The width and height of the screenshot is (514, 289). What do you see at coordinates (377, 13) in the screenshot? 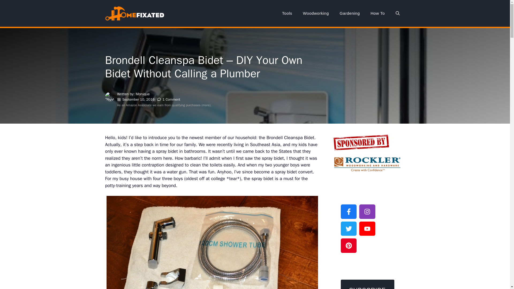
I see `How To` at bounding box center [377, 13].